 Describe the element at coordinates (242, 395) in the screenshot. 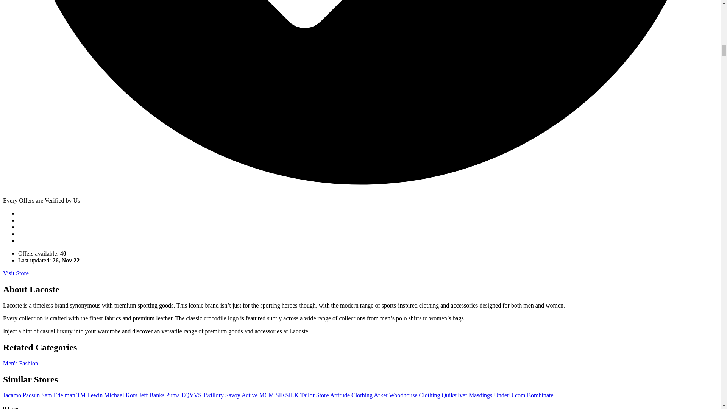

I see `Savoy Active` at that location.